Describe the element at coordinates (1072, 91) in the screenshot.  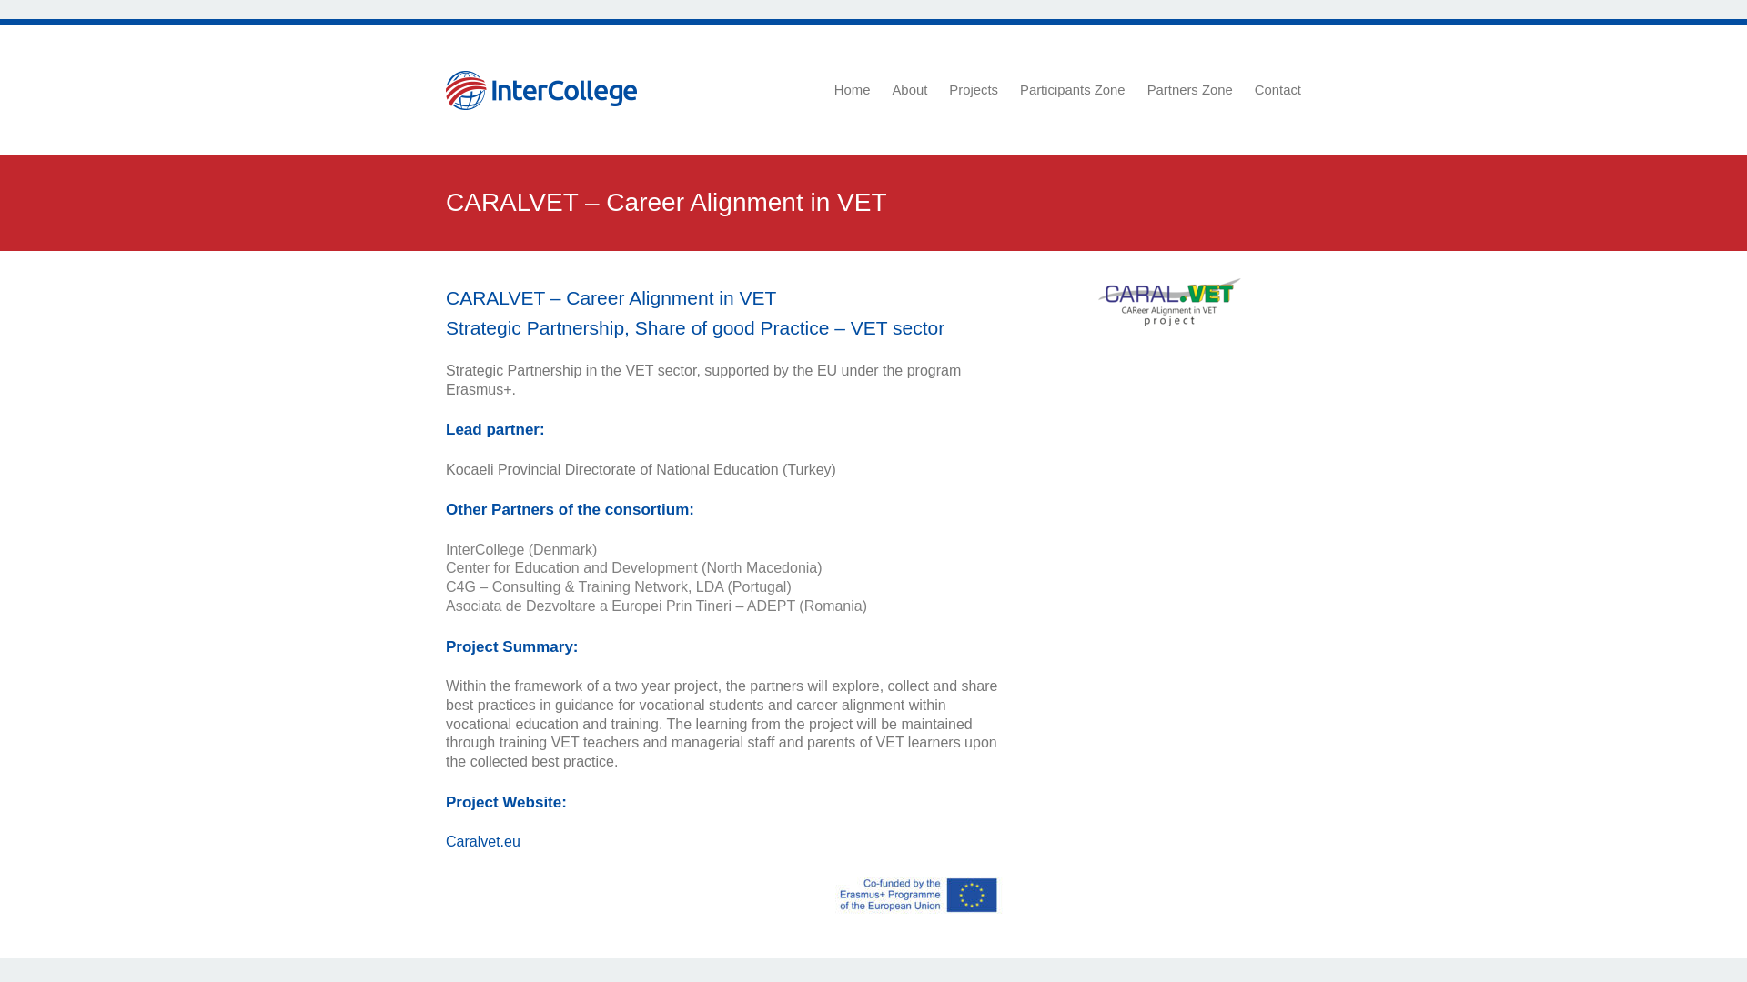
I see `Participants Zone` at that location.